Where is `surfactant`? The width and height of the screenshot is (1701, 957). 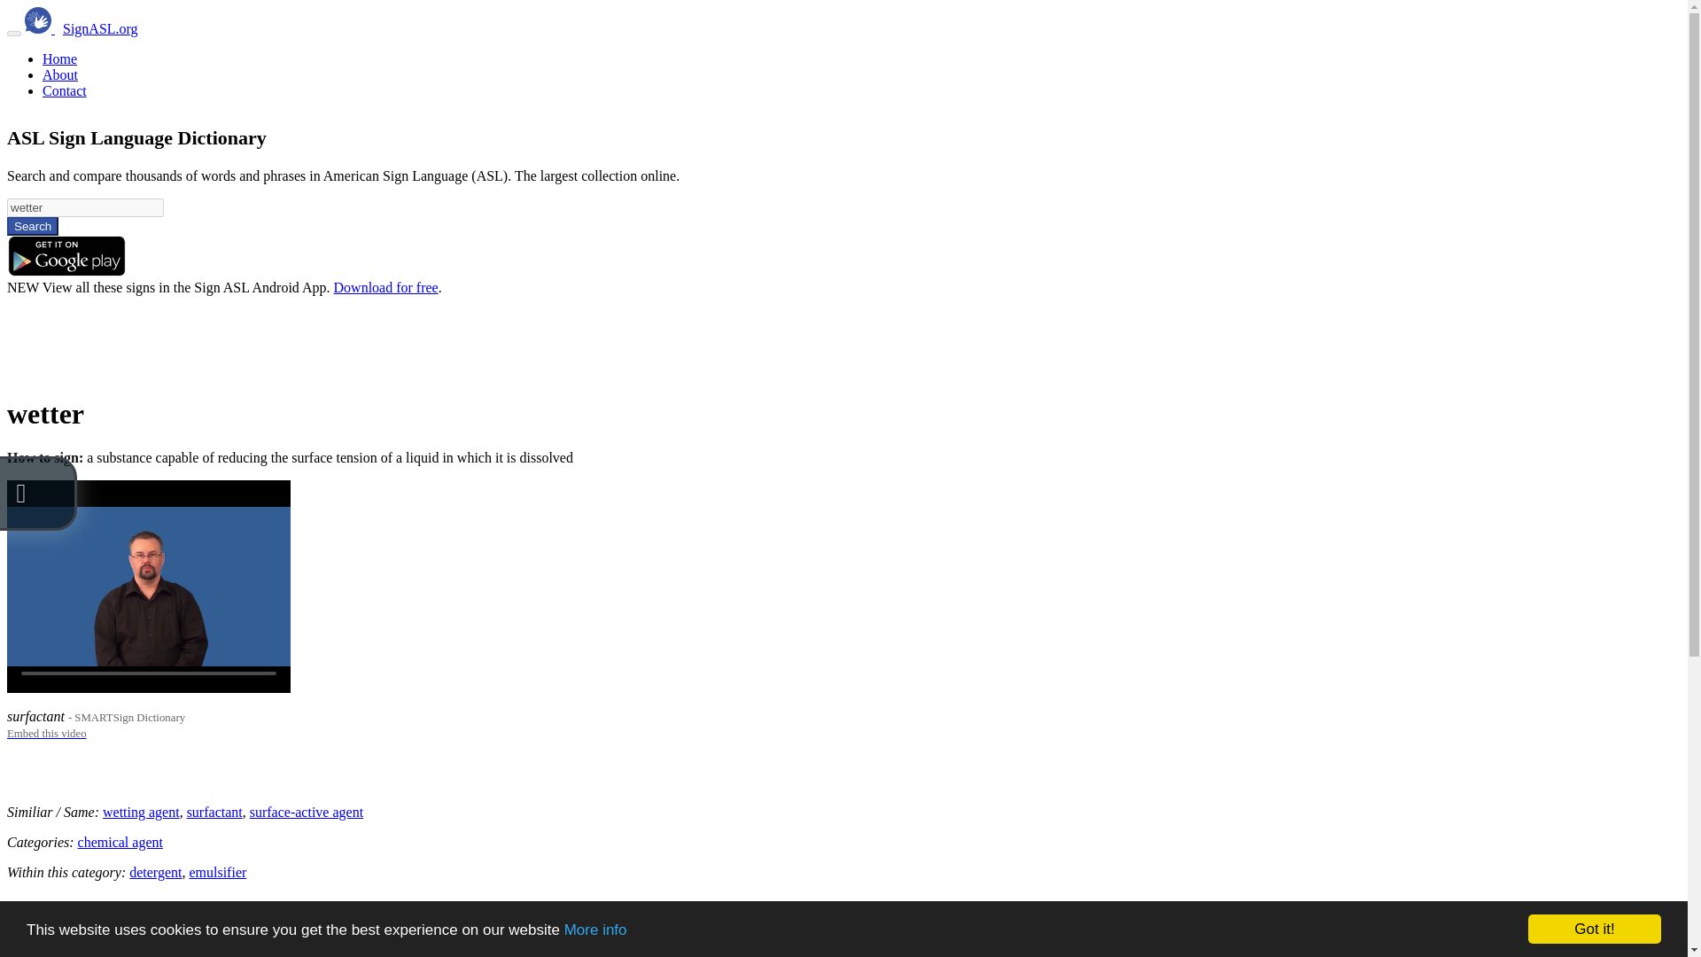
surfactant is located at coordinates (214, 812).